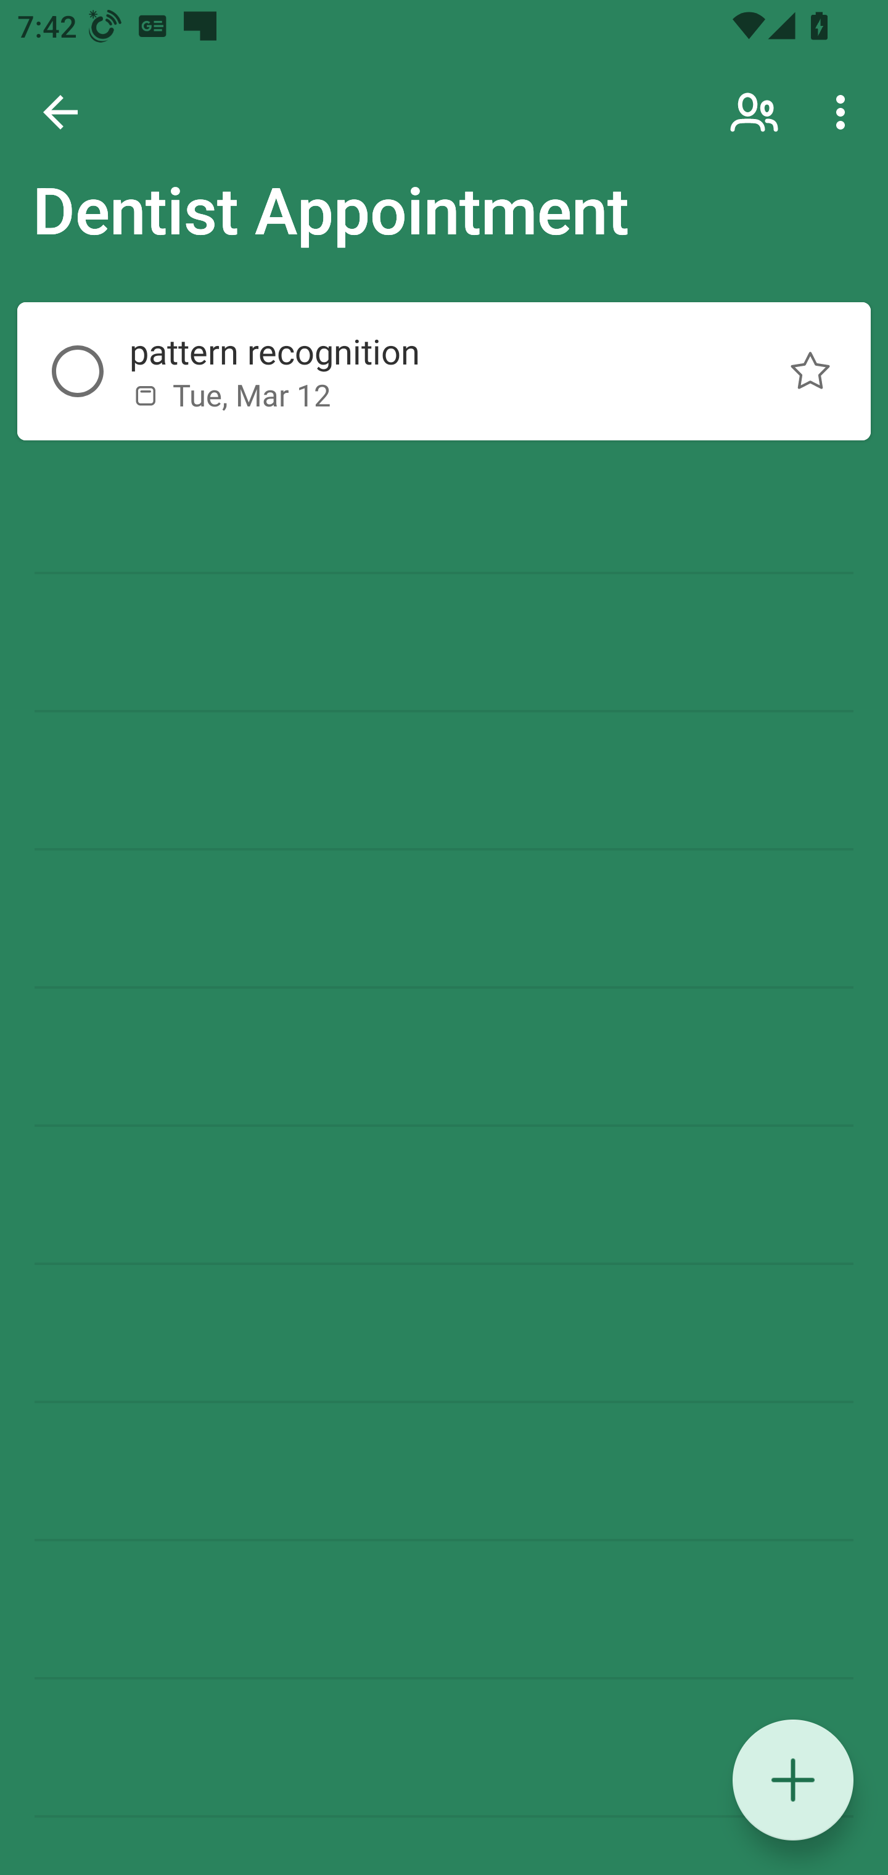  I want to click on Back, so click(60, 112).